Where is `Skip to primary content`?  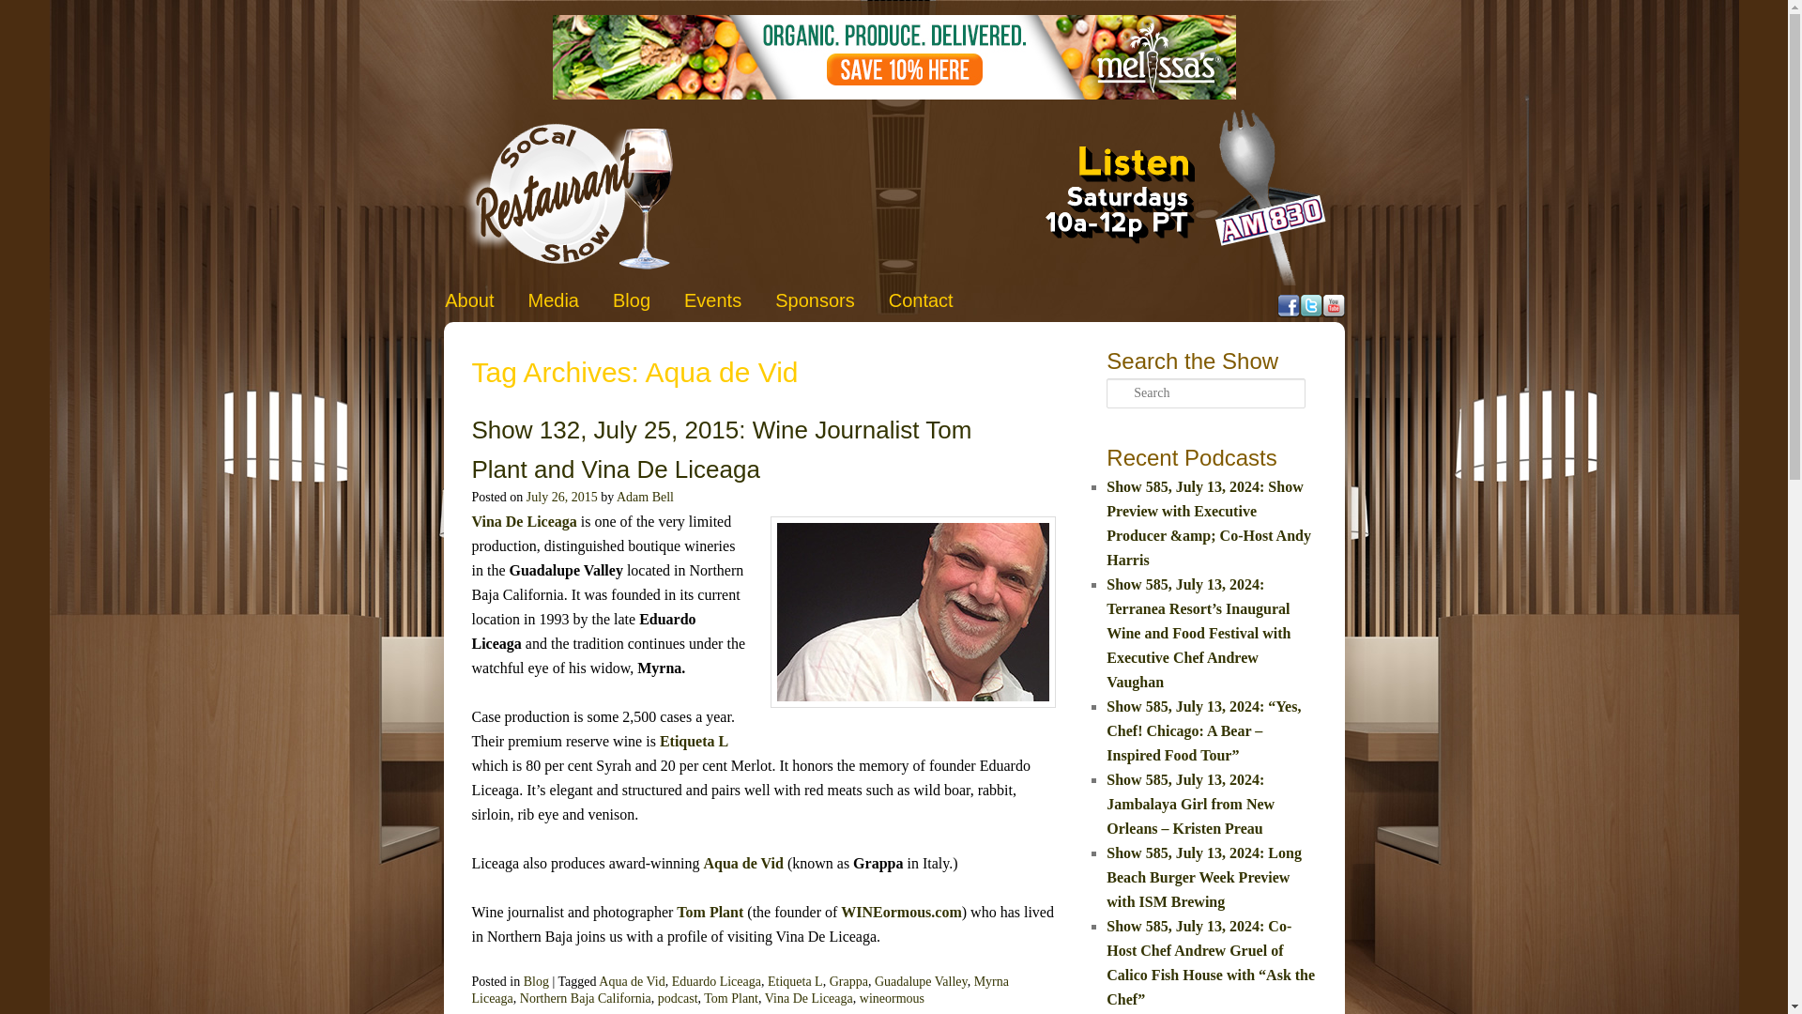
Skip to primary content is located at coordinates (527, 297).